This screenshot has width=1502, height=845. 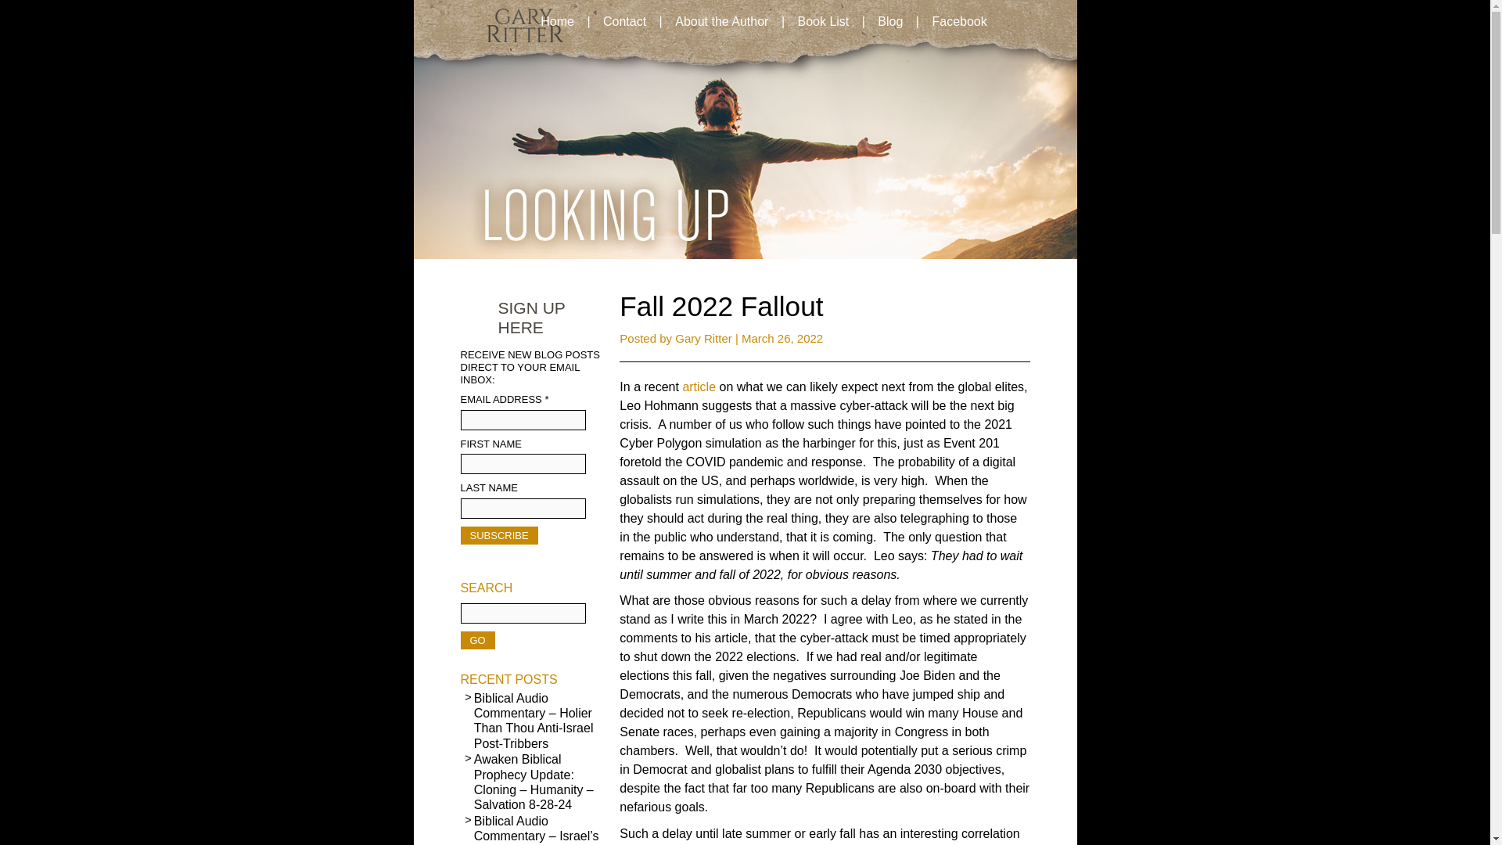 What do you see at coordinates (557, 22) in the screenshot?
I see `Home` at bounding box center [557, 22].